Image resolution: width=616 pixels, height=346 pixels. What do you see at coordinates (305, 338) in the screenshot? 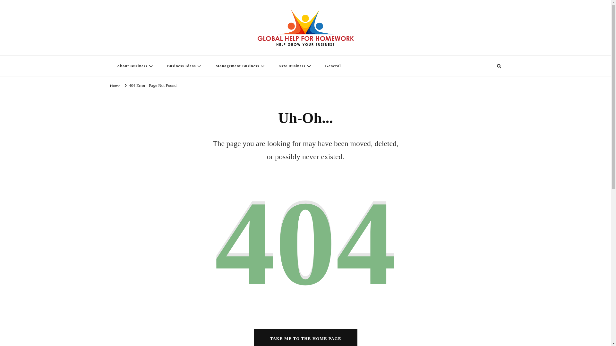
I see `TAKE ME TO THE HOME PAGE` at bounding box center [305, 338].